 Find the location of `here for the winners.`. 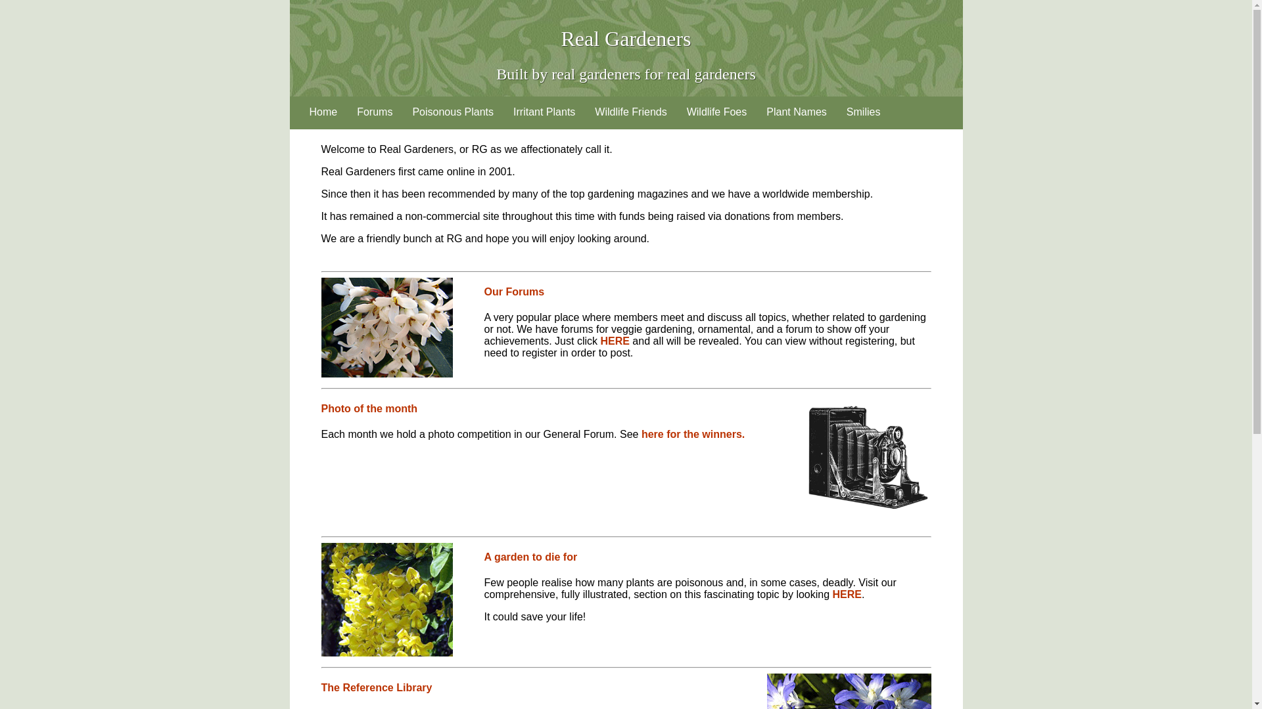

here for the winners. is located at coordinates (693, 434).